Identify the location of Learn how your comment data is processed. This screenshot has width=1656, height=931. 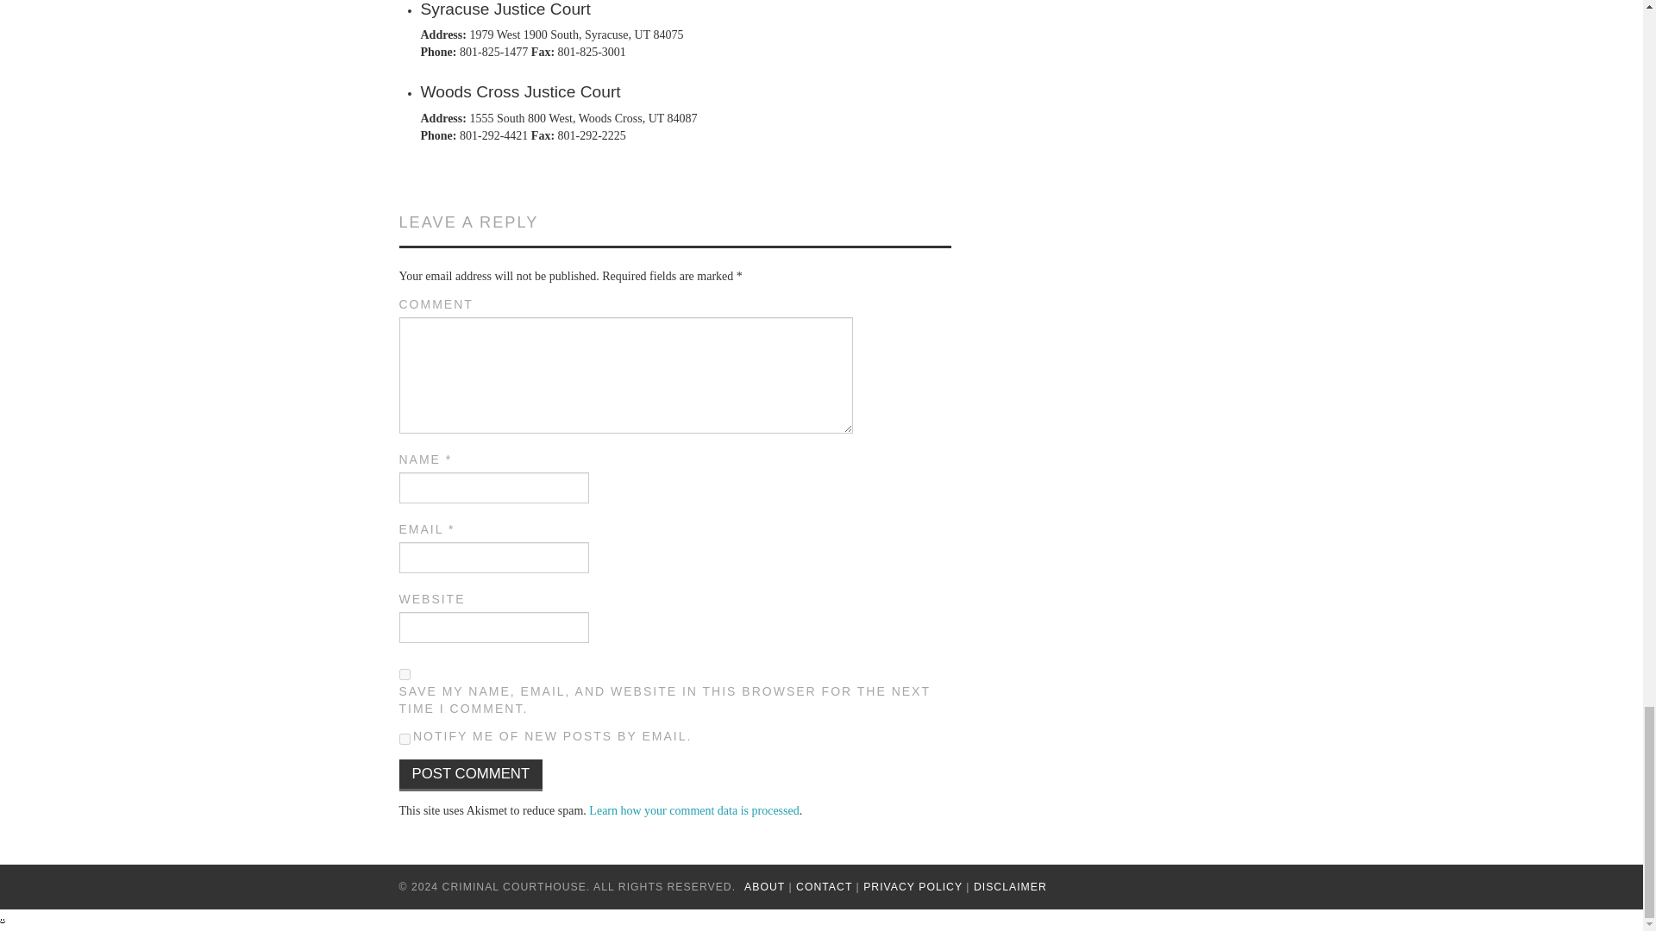
(693, 810).